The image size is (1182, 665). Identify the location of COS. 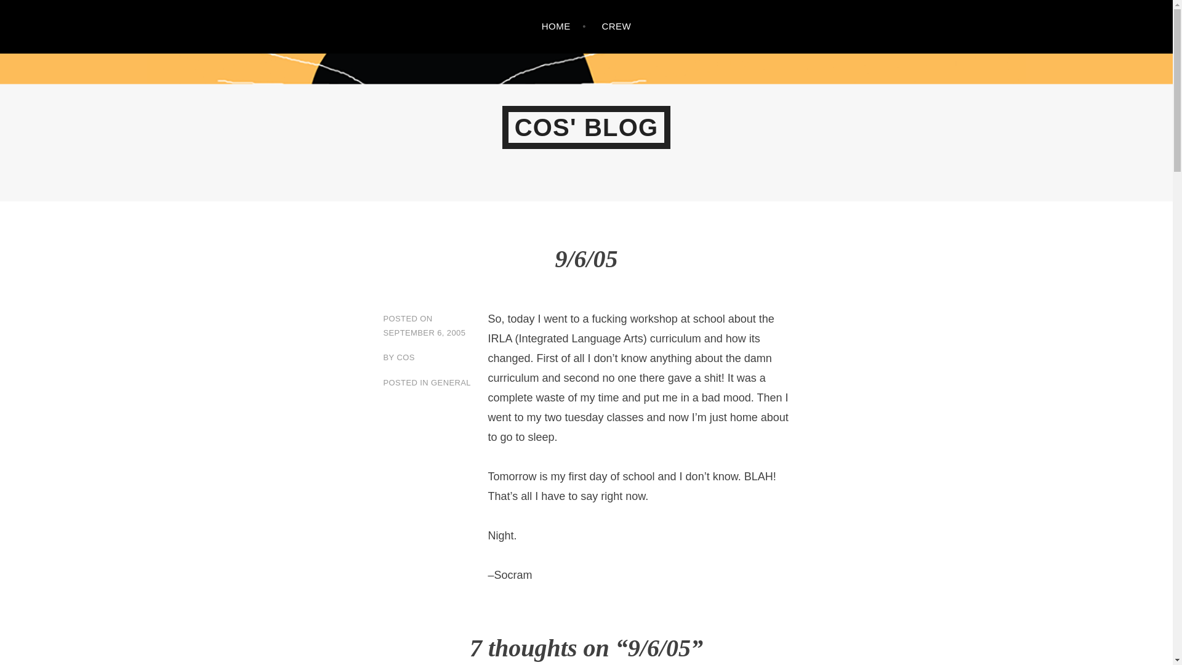
(405, 357).